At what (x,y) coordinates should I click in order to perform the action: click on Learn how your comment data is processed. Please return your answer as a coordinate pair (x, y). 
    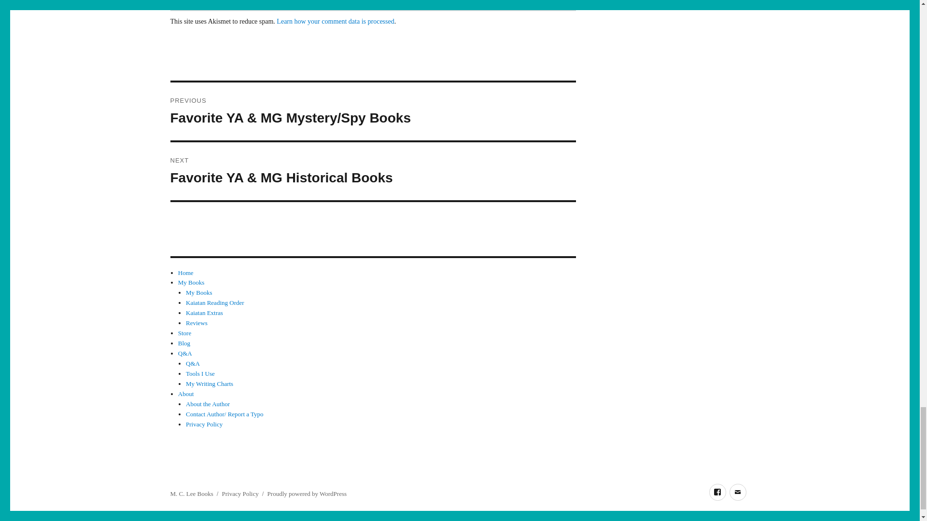
    Looking at the image, I should click on (335, 21).